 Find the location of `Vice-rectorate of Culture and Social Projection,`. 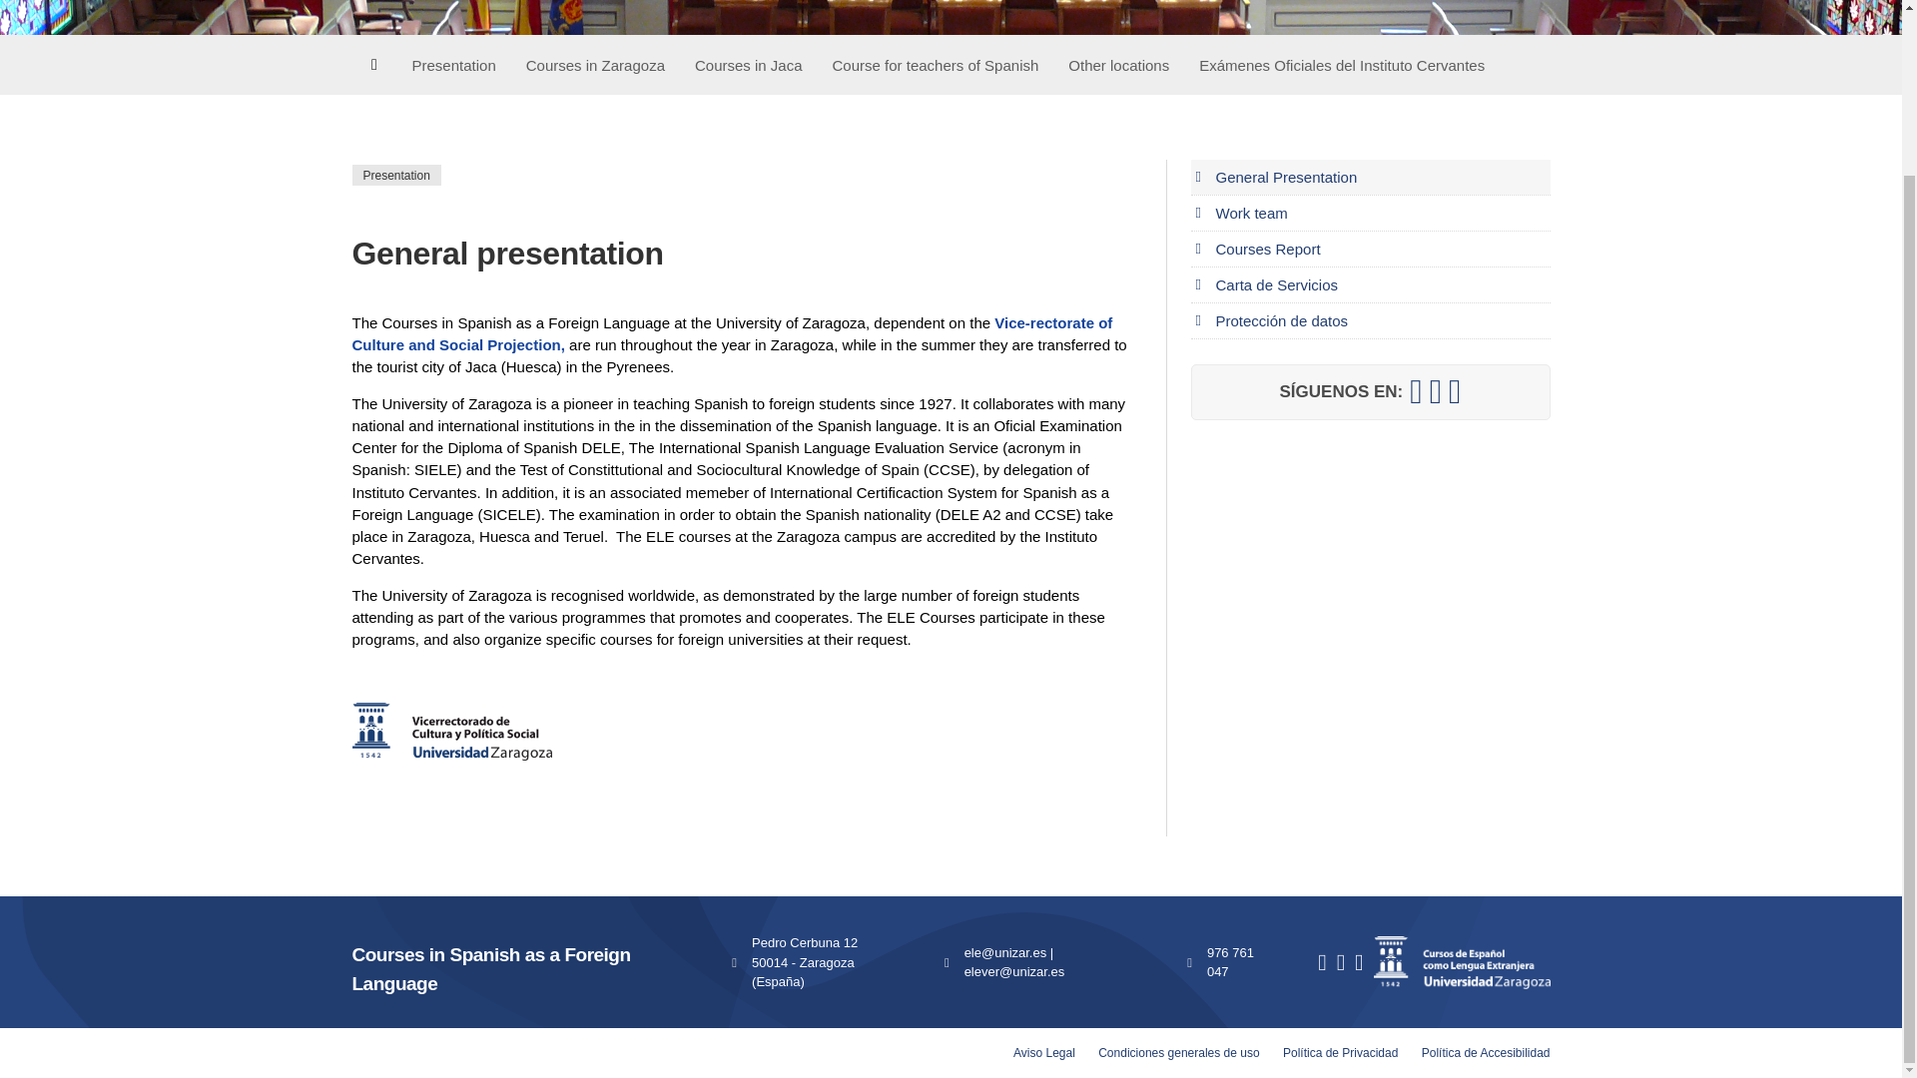

Vice-rectorate of Culture and Social Projection, is located at coordinates (731, 333).